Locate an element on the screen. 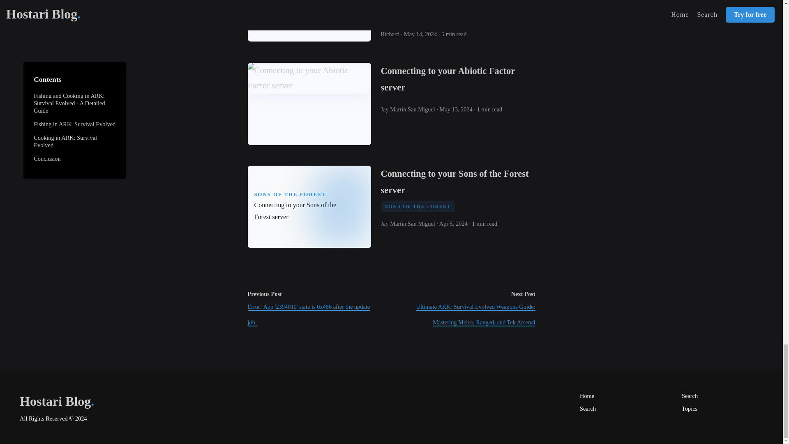 This screenshot has height=444, width=789. Topics is located at coordinates (690, 409).